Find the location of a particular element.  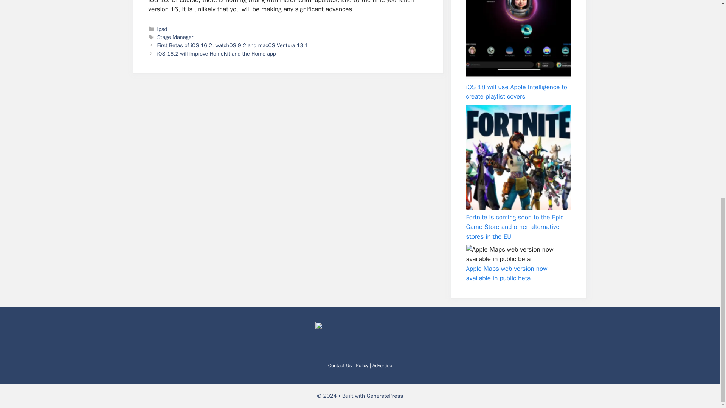

Scroll back to top is located at coordinates (701, 382).